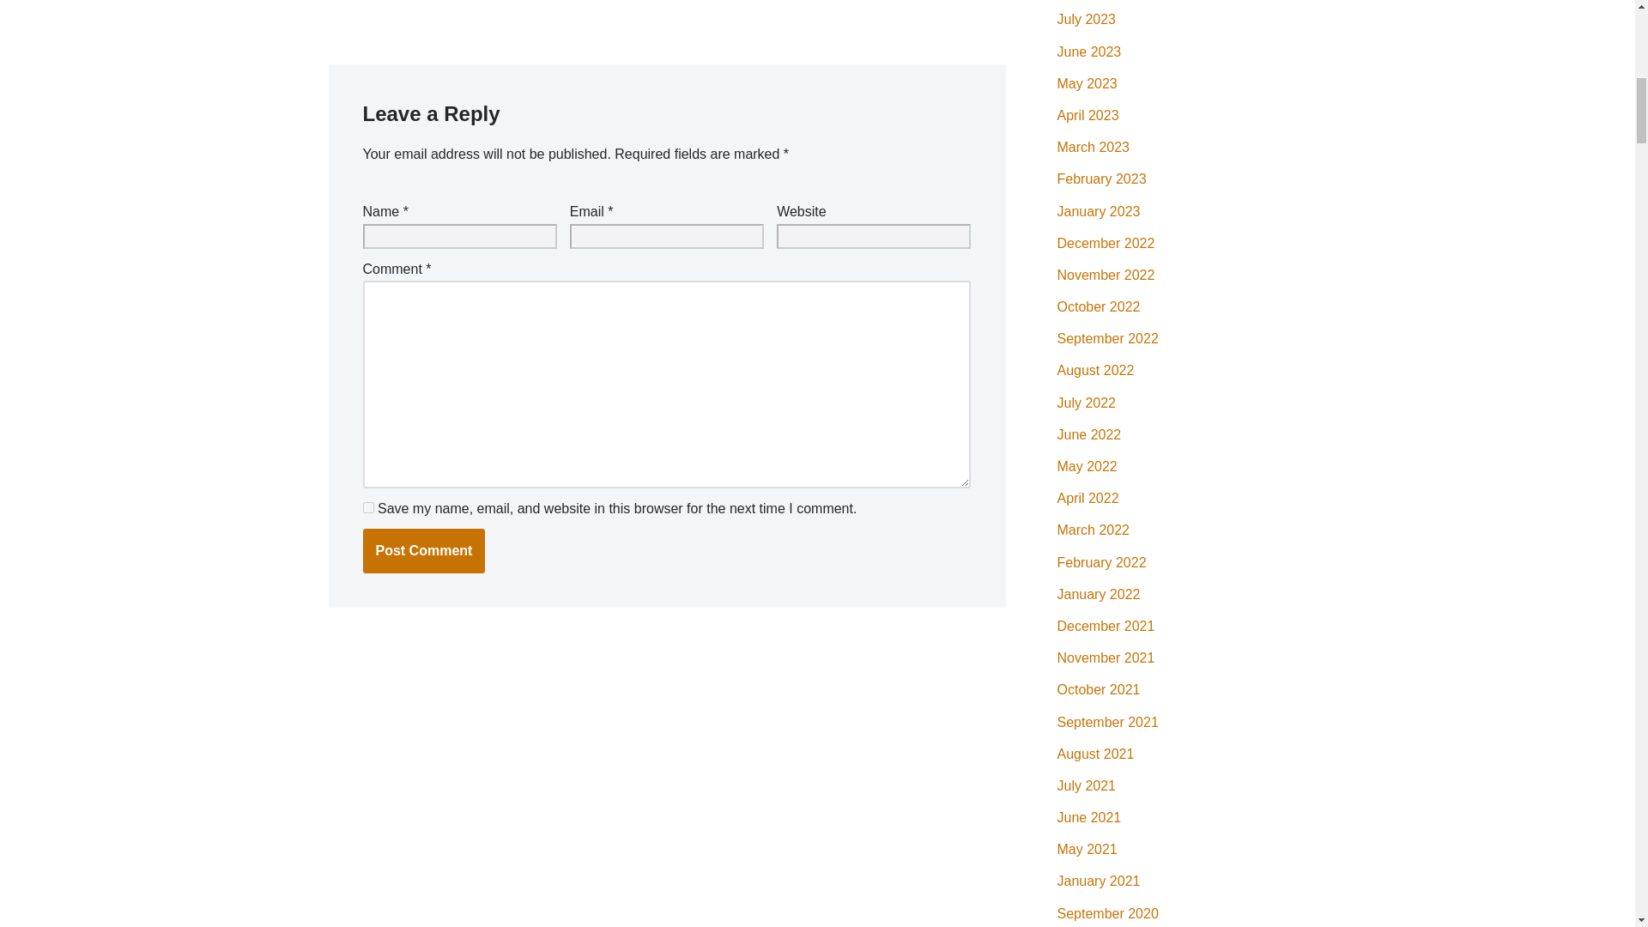 The image size is (1648, 927). I want to click on March 2023, so click(1094, 148).